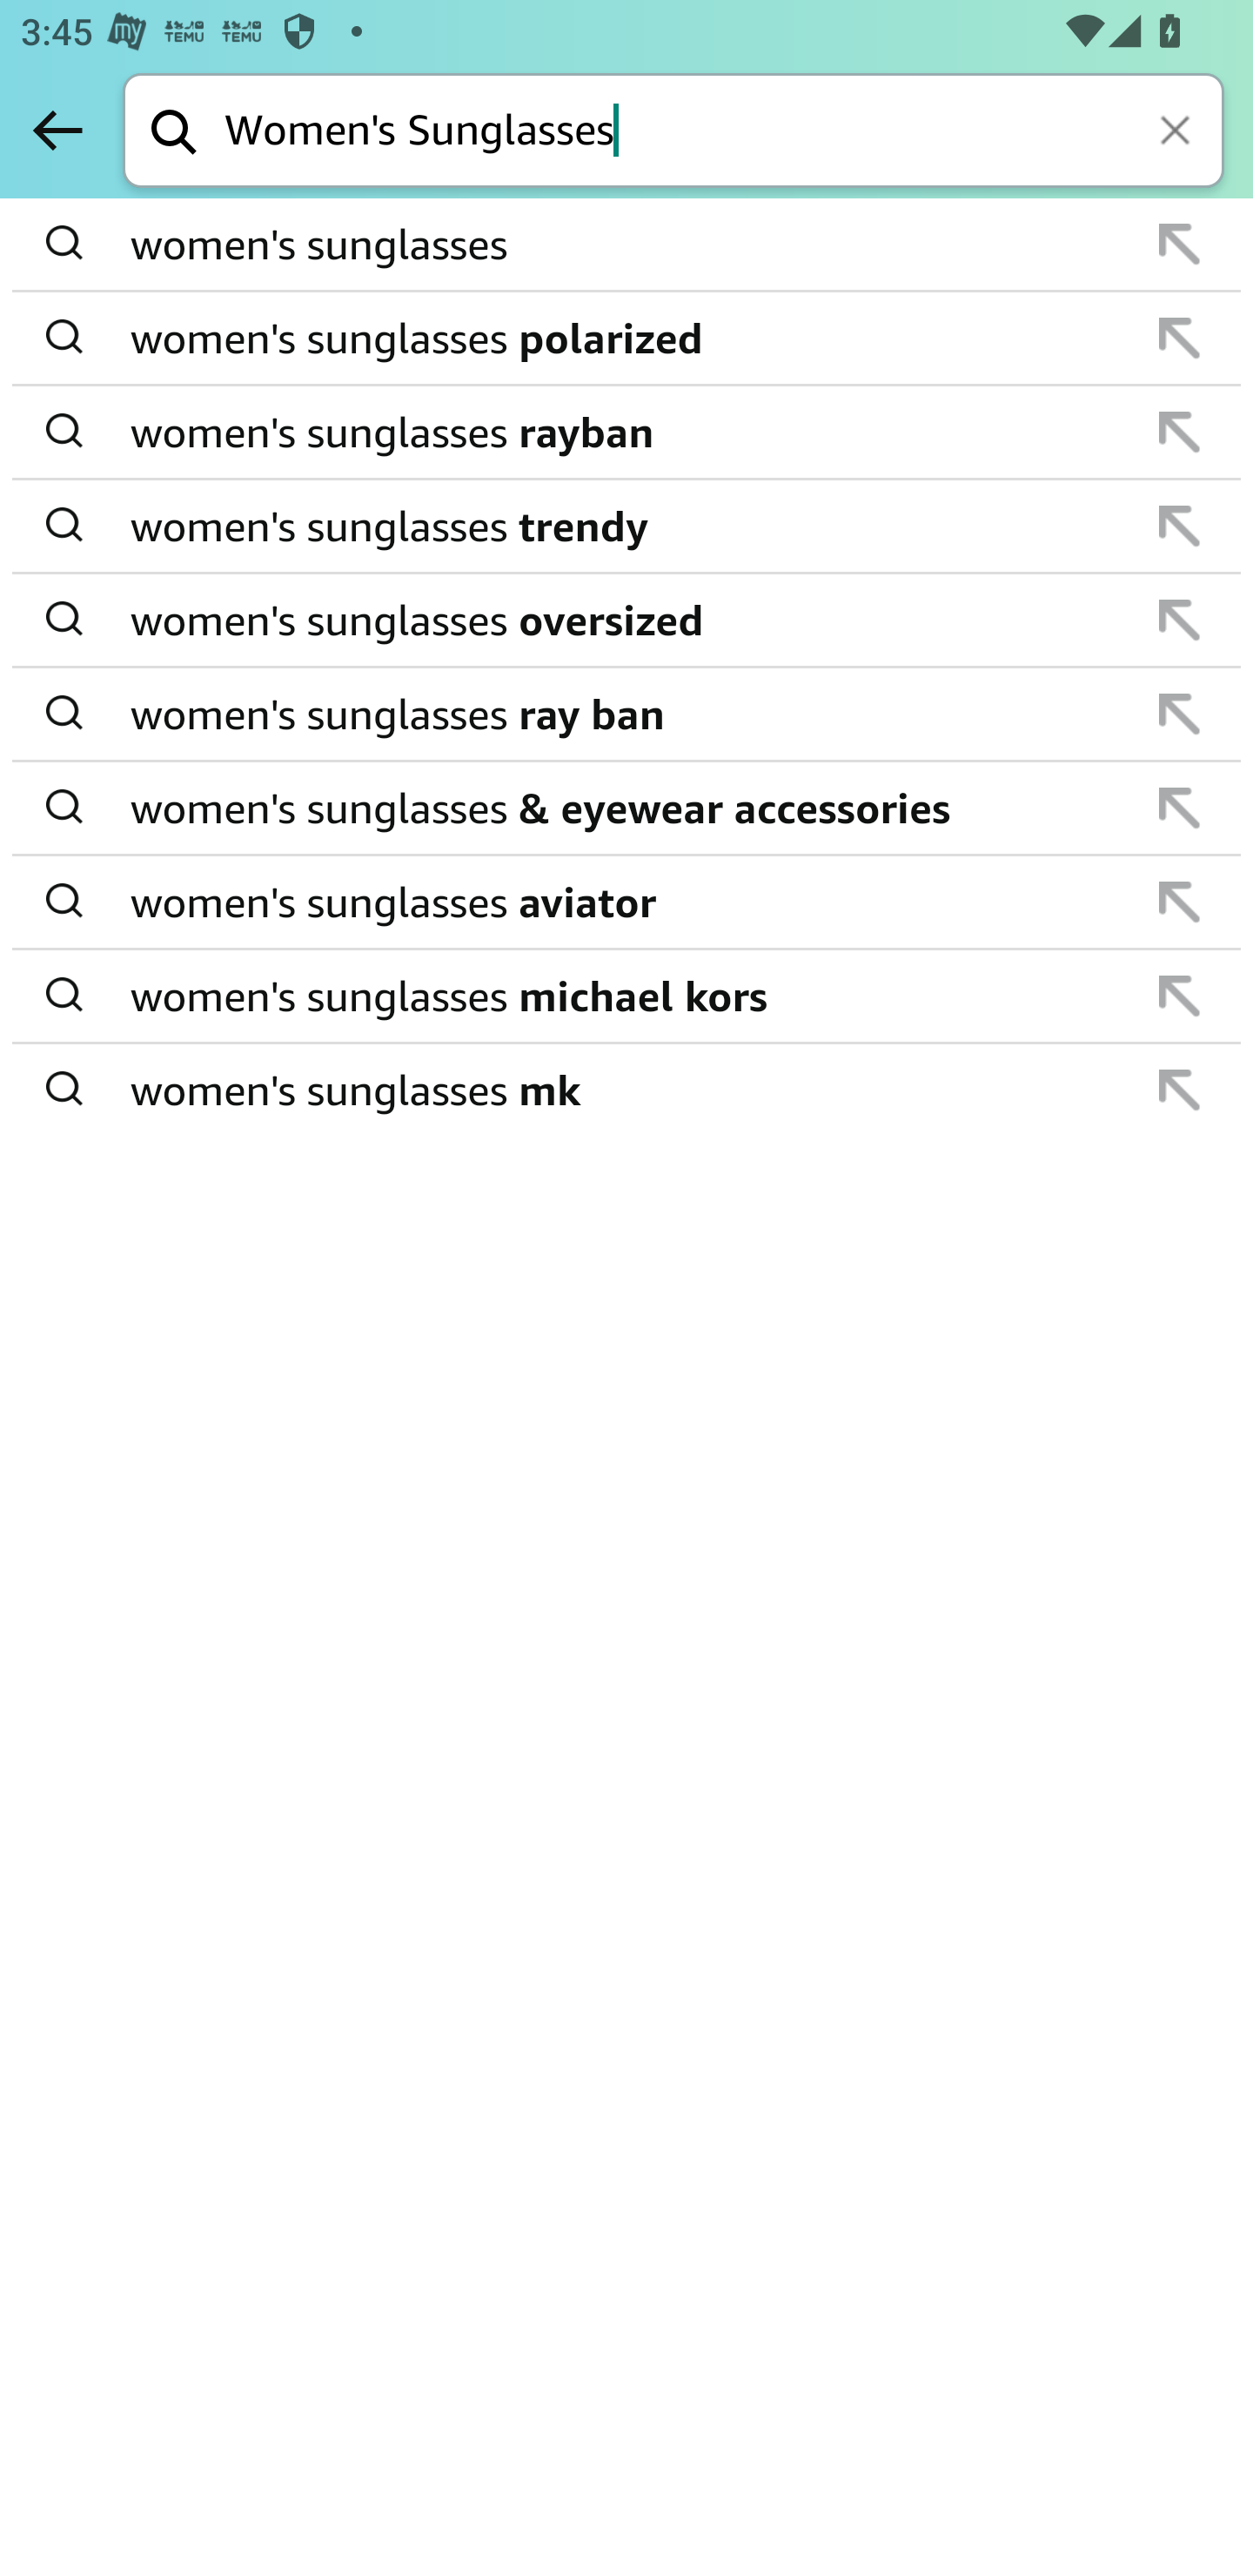  Describe the element at coordinates (1180, 620) in the screenshot. I see `append suggestion` at that location.